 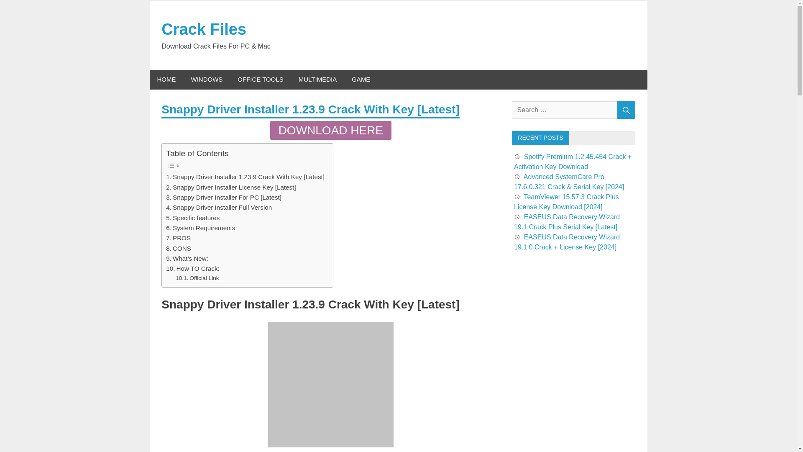 I want to click on MULTIMEDIA, so click(x=317, y=80).